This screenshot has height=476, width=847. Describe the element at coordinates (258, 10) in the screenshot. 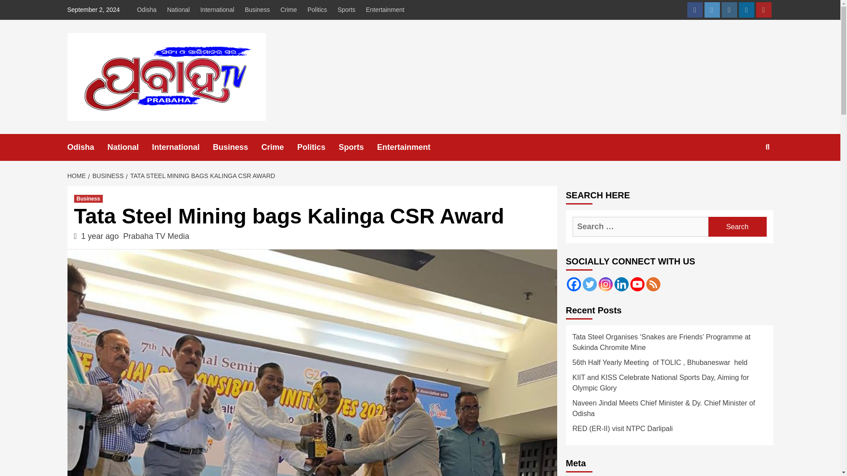

I see `Business` at that location.